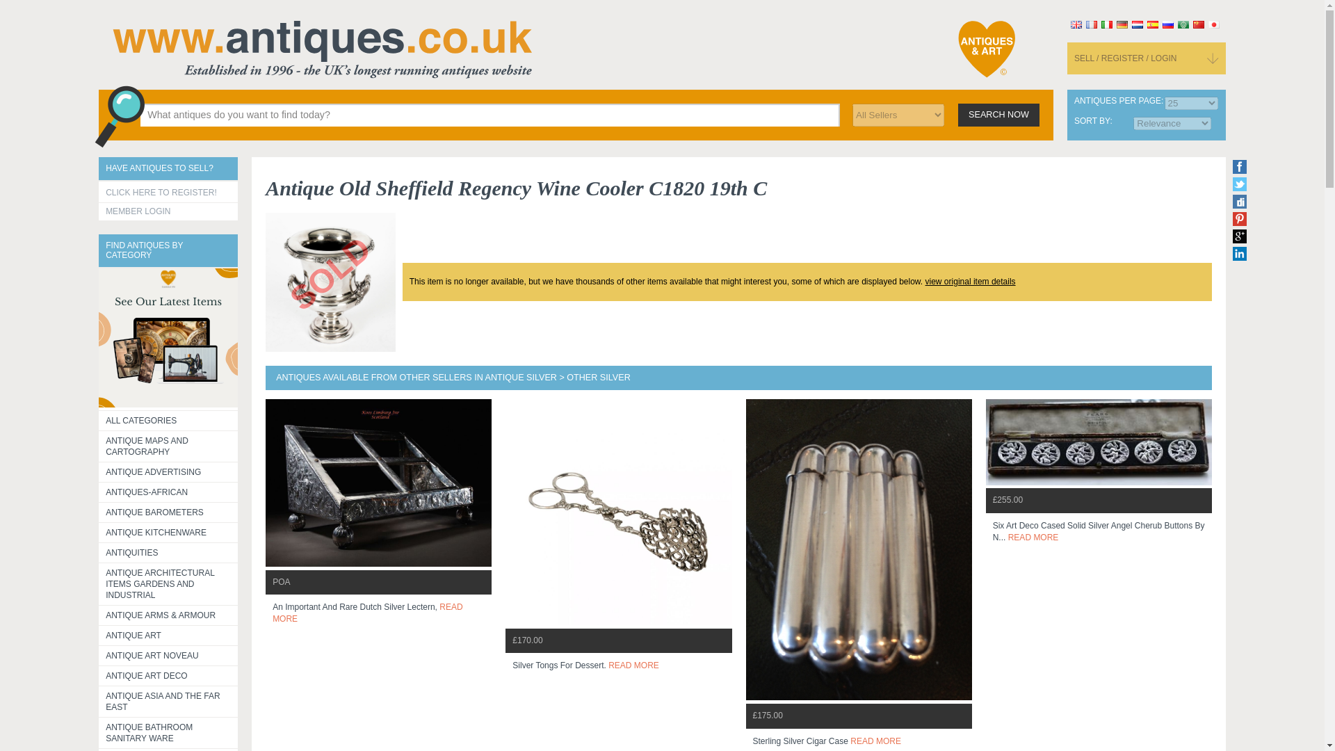 The image size is (1335, 751). What do you see at coordinates (168, 551) in the screenshot?
I see `ANTIQUITIES` at bounding box center [168, 551].